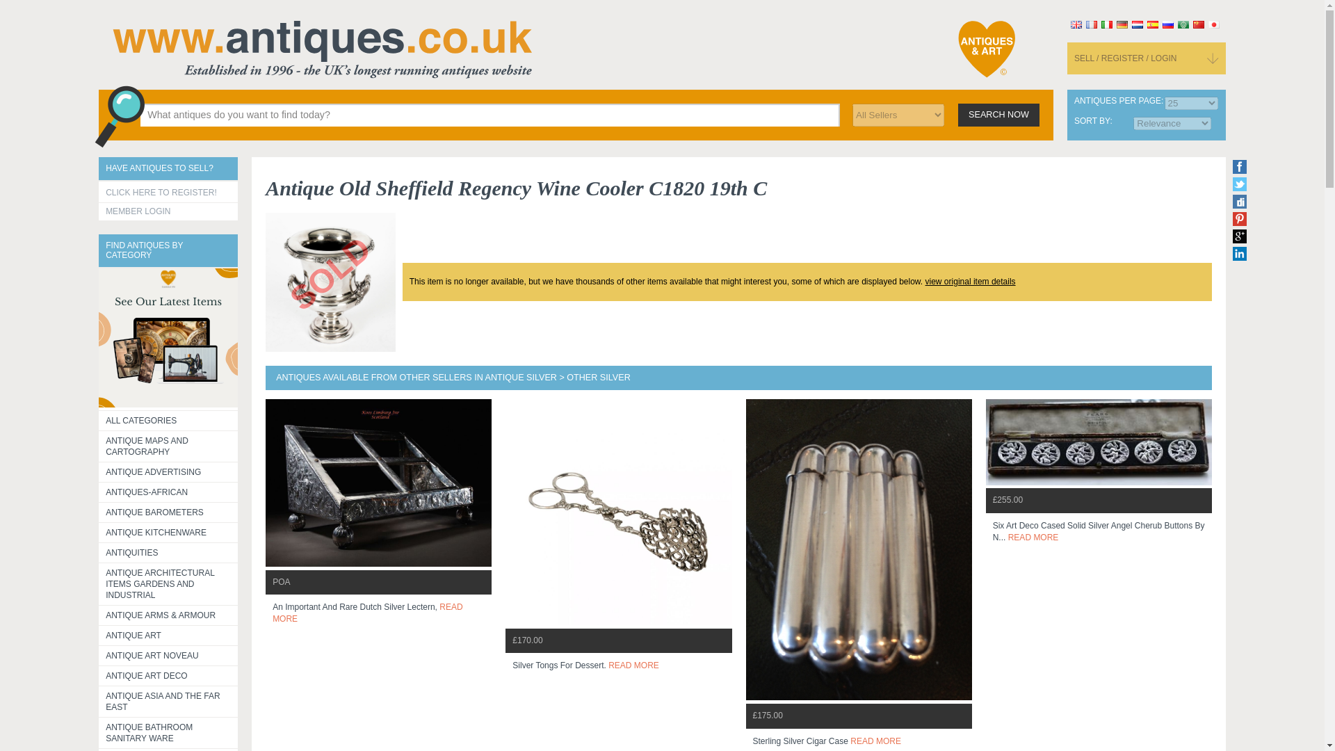 The image size is (1335, 751). What do you see at coordinates (168, 551) in the screenshot?
I see `ANTIQUITIES` at bounding box center [168, 551].